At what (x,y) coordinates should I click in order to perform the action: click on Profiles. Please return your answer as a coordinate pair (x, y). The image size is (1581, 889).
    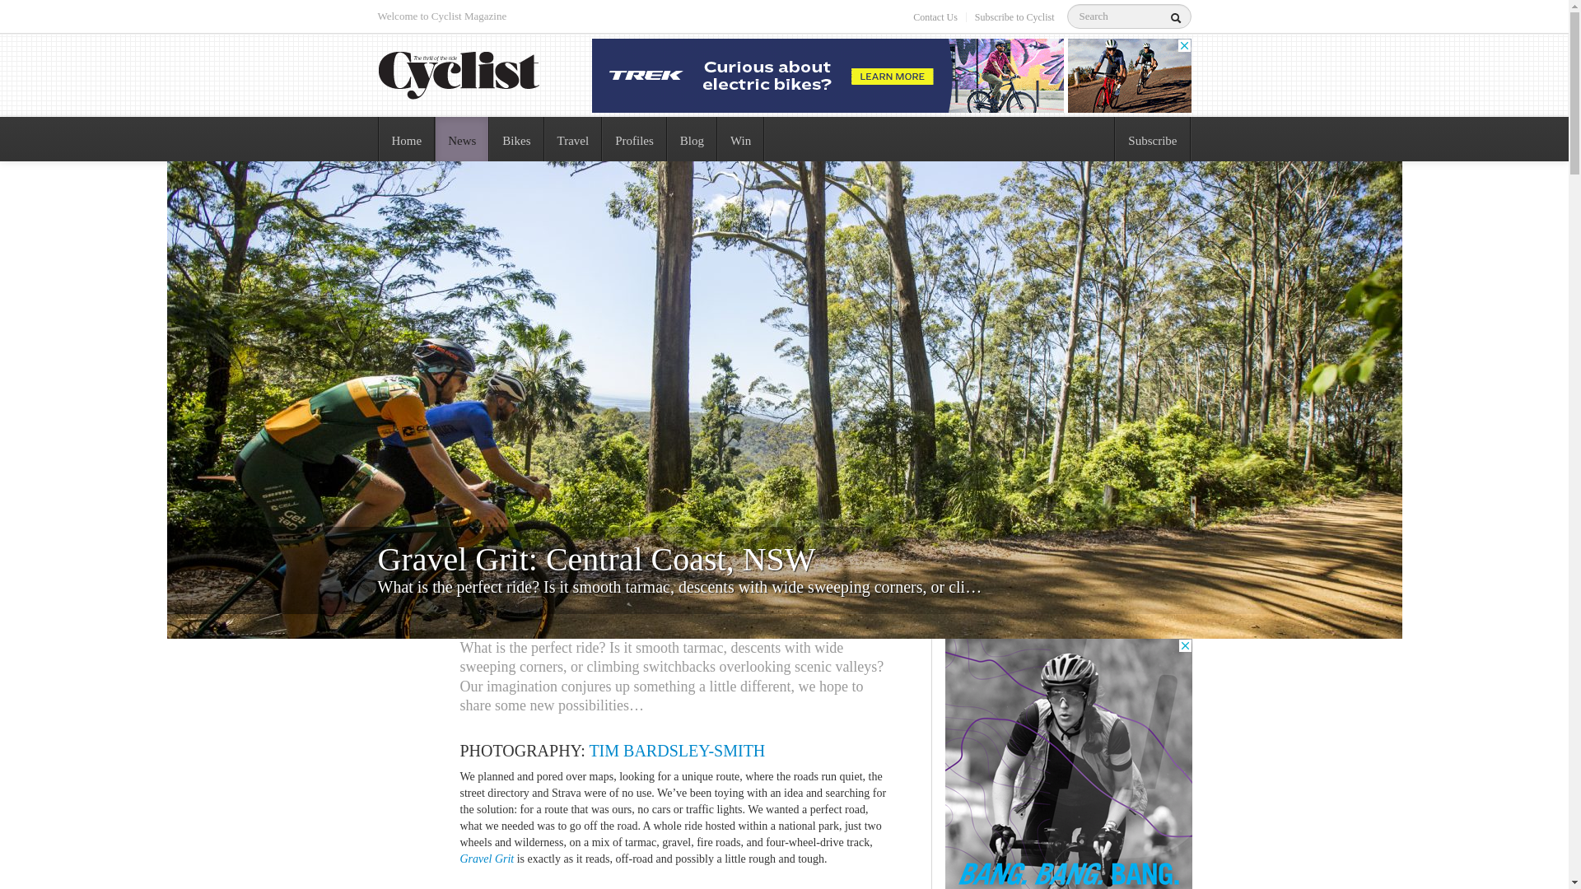
    Looking at the image, I should click on (634, 139).